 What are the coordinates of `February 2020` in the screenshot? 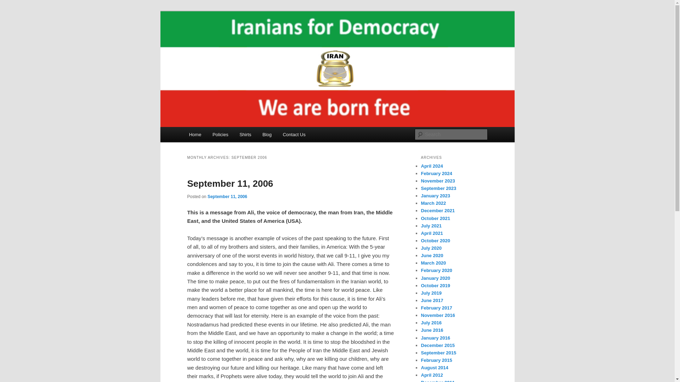 It's located at (436, 270).